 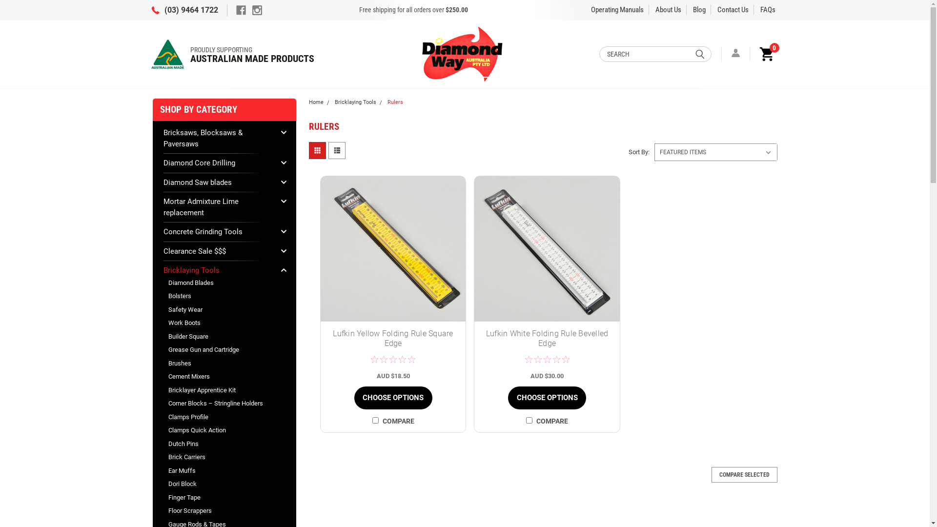 What do you see at coordinates (219, 430) in the screenshot?
I see `Clamps Quick Action` at bounding box center [219, 430].